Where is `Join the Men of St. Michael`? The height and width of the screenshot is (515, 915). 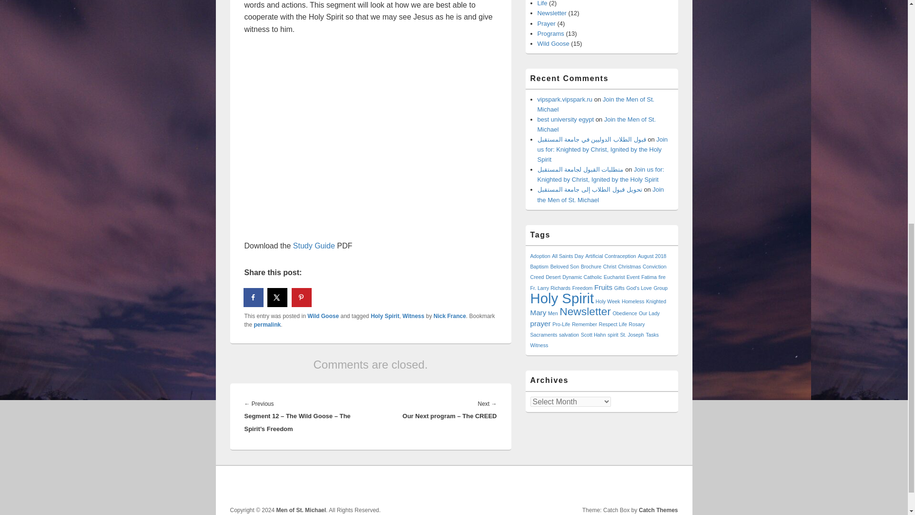 Join the Men of St. Michael is located at coordinates (597, 124).